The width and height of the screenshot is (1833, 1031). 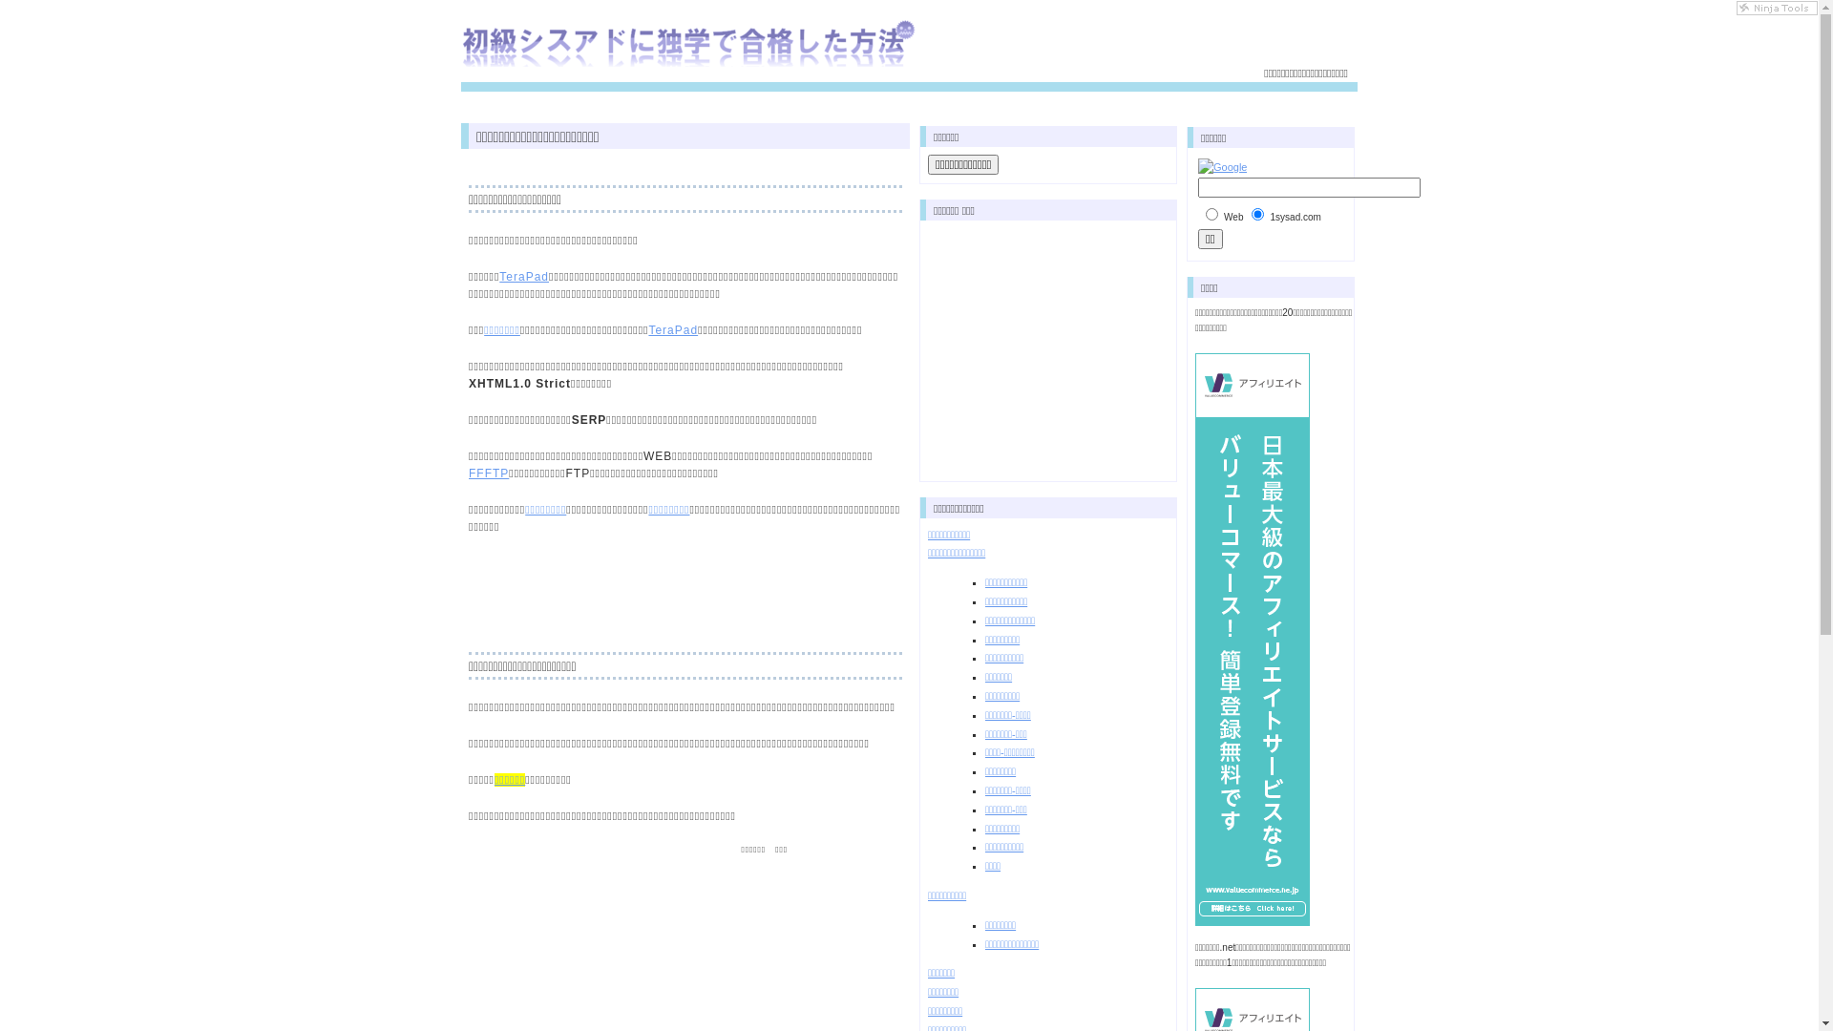 I want to click on TeraPad, so click(x=673, y=330).